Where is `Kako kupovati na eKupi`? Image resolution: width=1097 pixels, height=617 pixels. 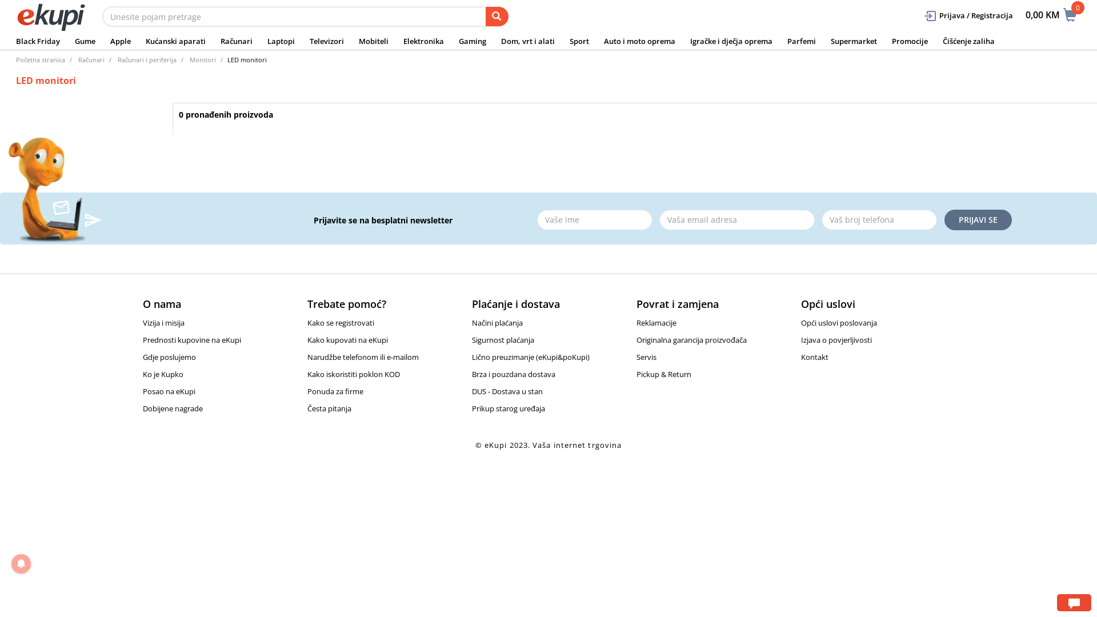 Kako kupovati na eKupi is located at coordinates (347, 340).